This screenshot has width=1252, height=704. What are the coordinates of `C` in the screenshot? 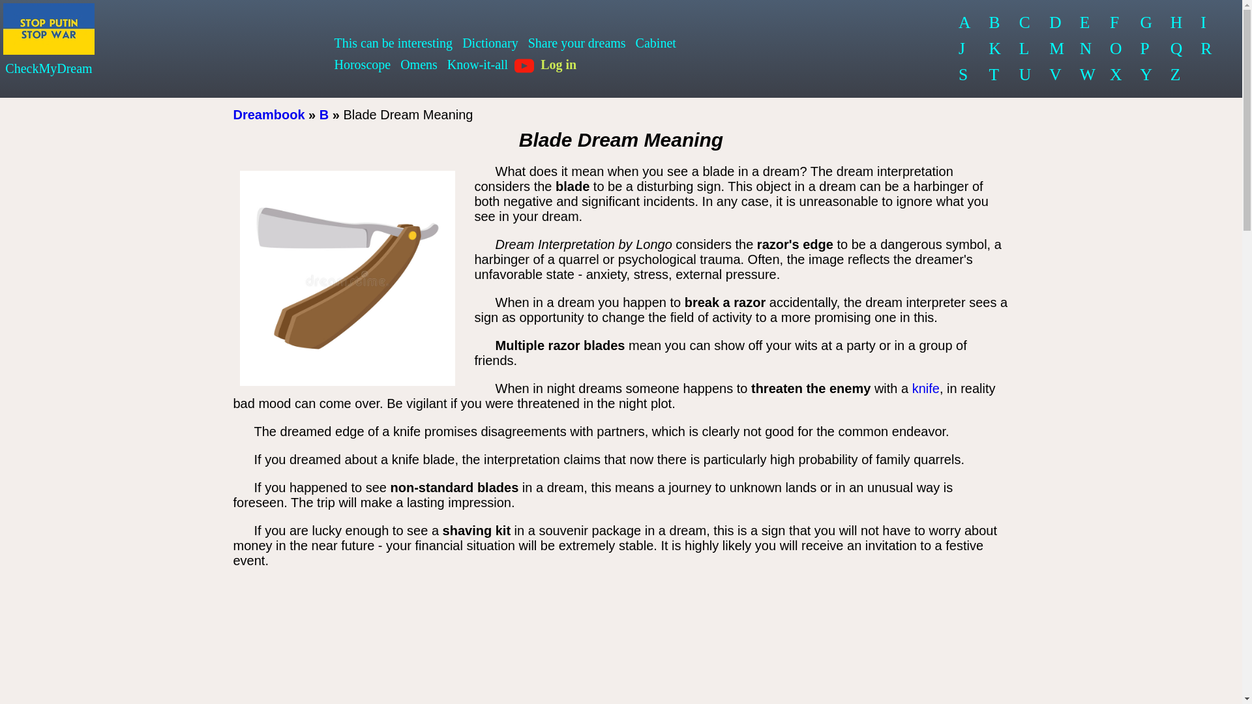 It's located at (1026, 23).